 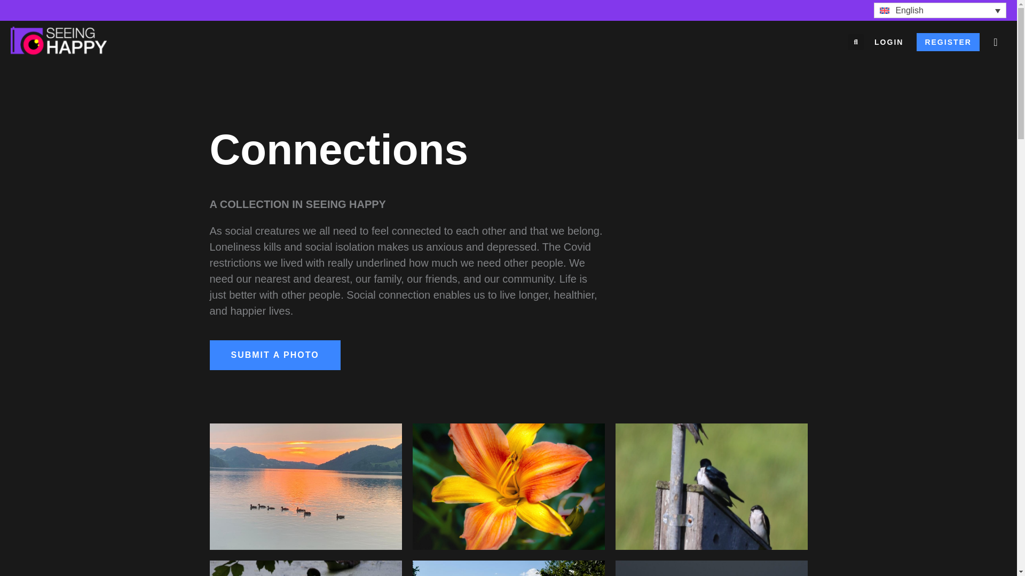 What do you see at coordinates (948, 42) in the screenshot?
I see `REGISTER` at bounding box center [948, 42].